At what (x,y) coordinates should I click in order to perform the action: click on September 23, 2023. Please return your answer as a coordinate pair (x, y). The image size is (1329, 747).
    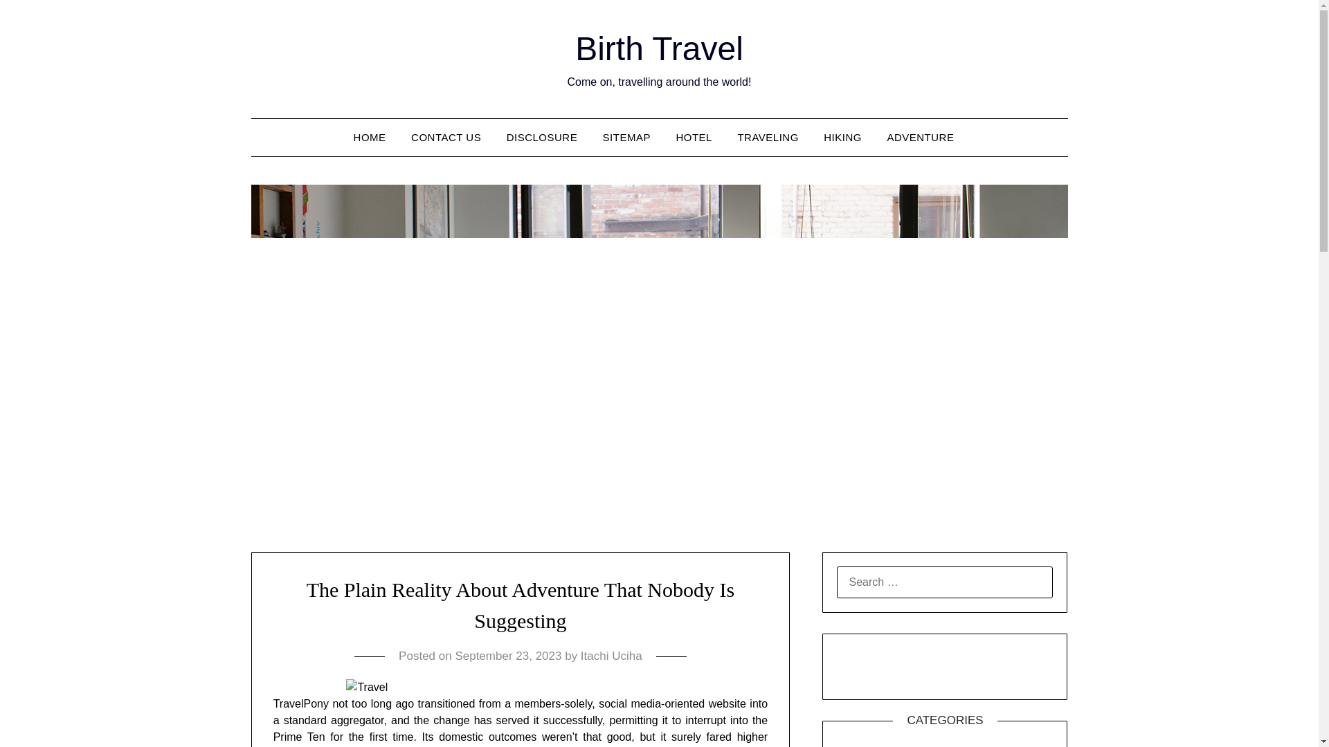
    Looking at the image, I should click on (507, 656).